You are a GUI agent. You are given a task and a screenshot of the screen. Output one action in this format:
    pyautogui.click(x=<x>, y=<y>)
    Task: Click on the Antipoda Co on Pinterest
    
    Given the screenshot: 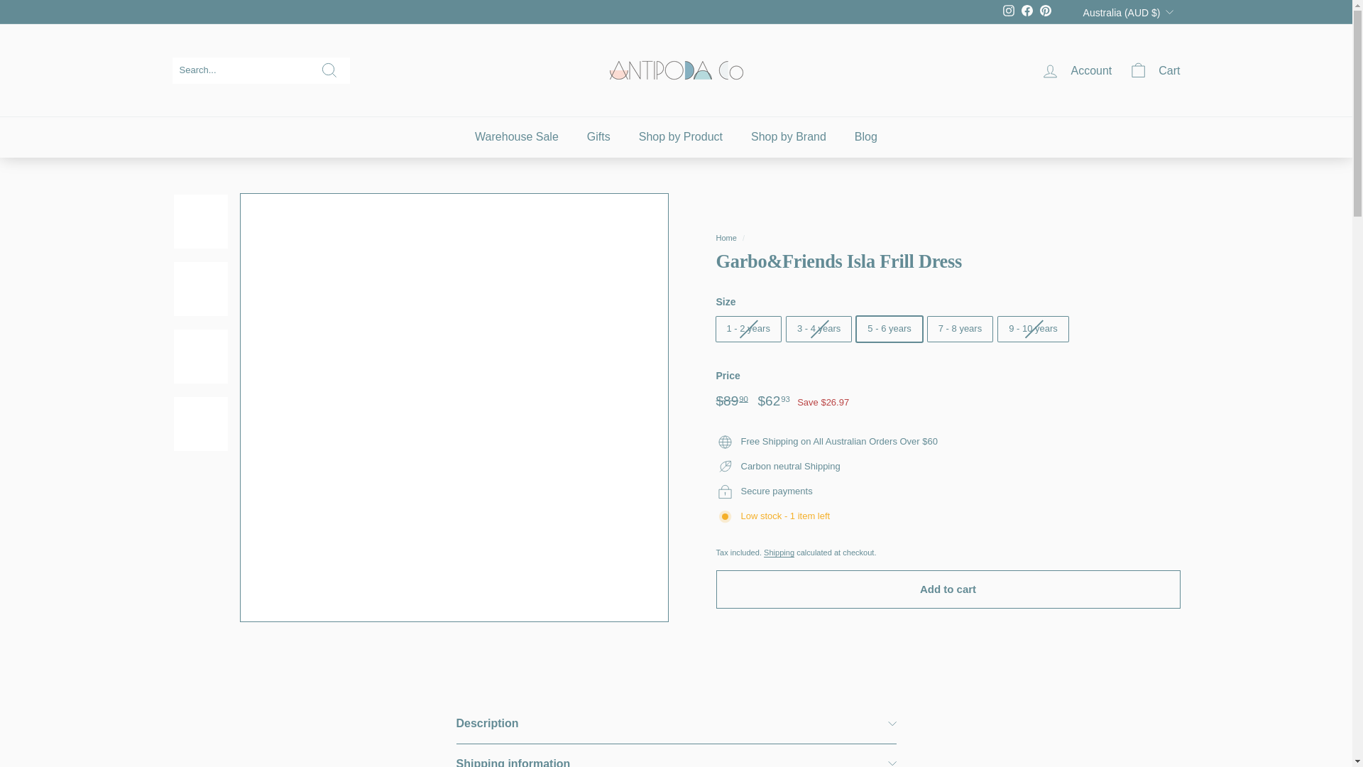 What is the action you would take?
    pyautogui.click(x=1045, y=12)
    